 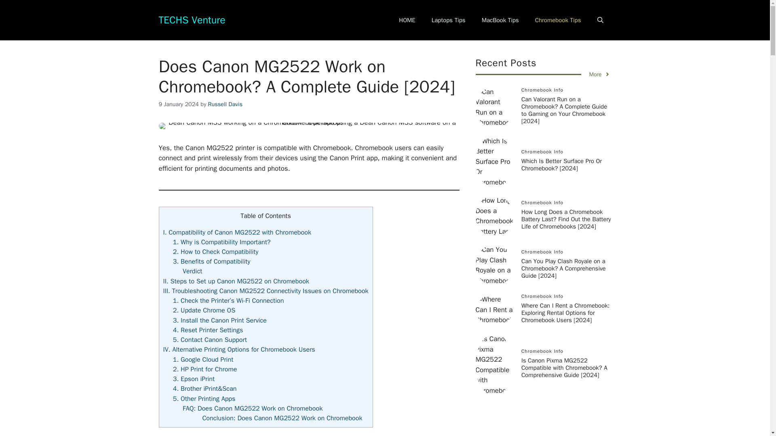 What do you see at coordinates (222, 242) in the screenshot?
I see `1. Why is Compatibility Important?` at bounding box center [222, 242].